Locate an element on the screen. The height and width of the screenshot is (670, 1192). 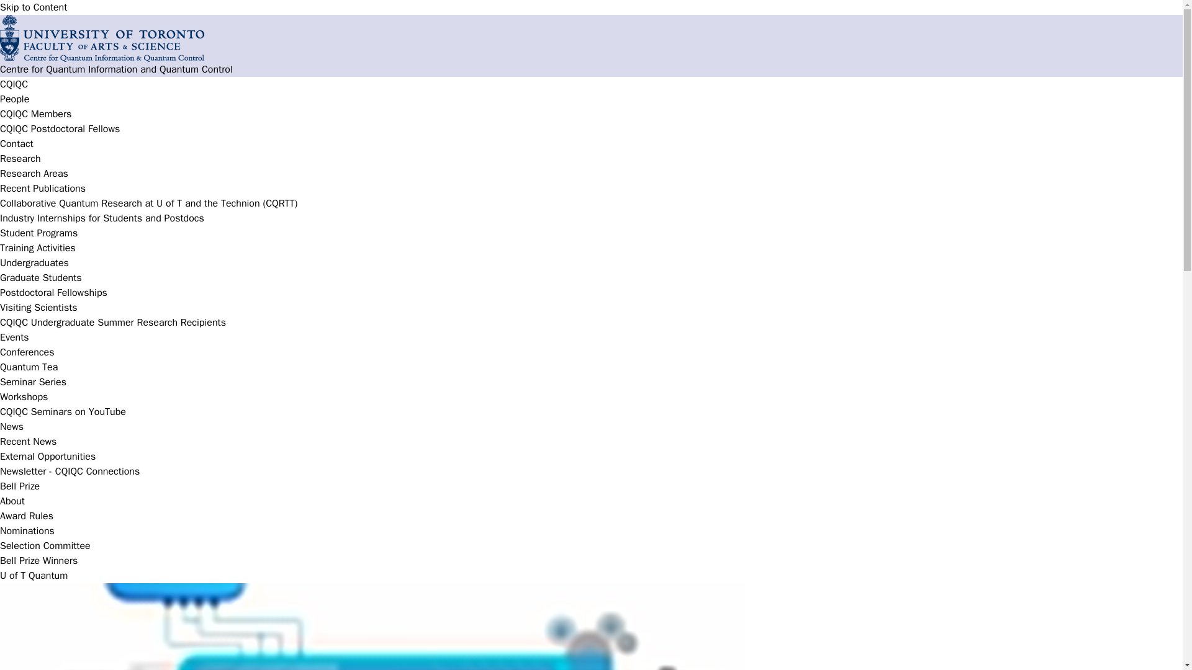
Research is located at coordinates (20, 159).